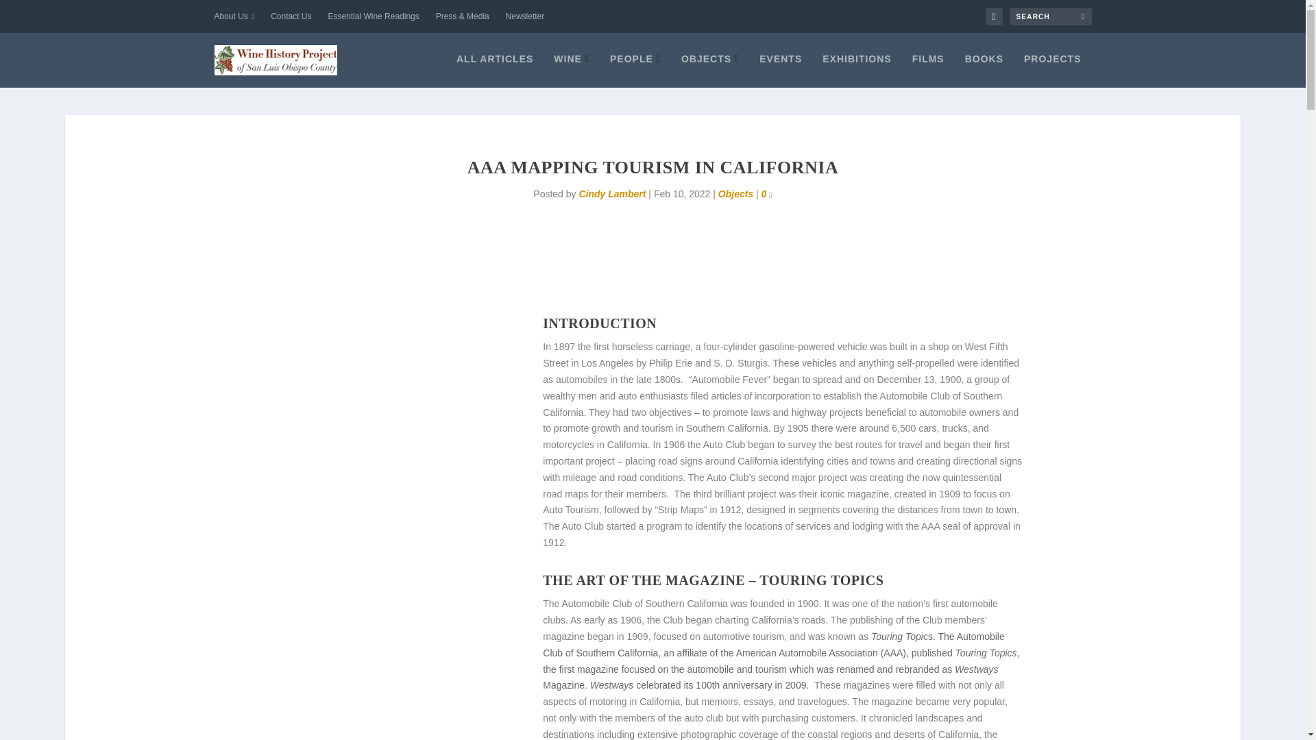  What do you see at coordinates (612, 193) in the screenshot?
I see `Posts by Cindy Lambert` at bounding box center [612, 193].